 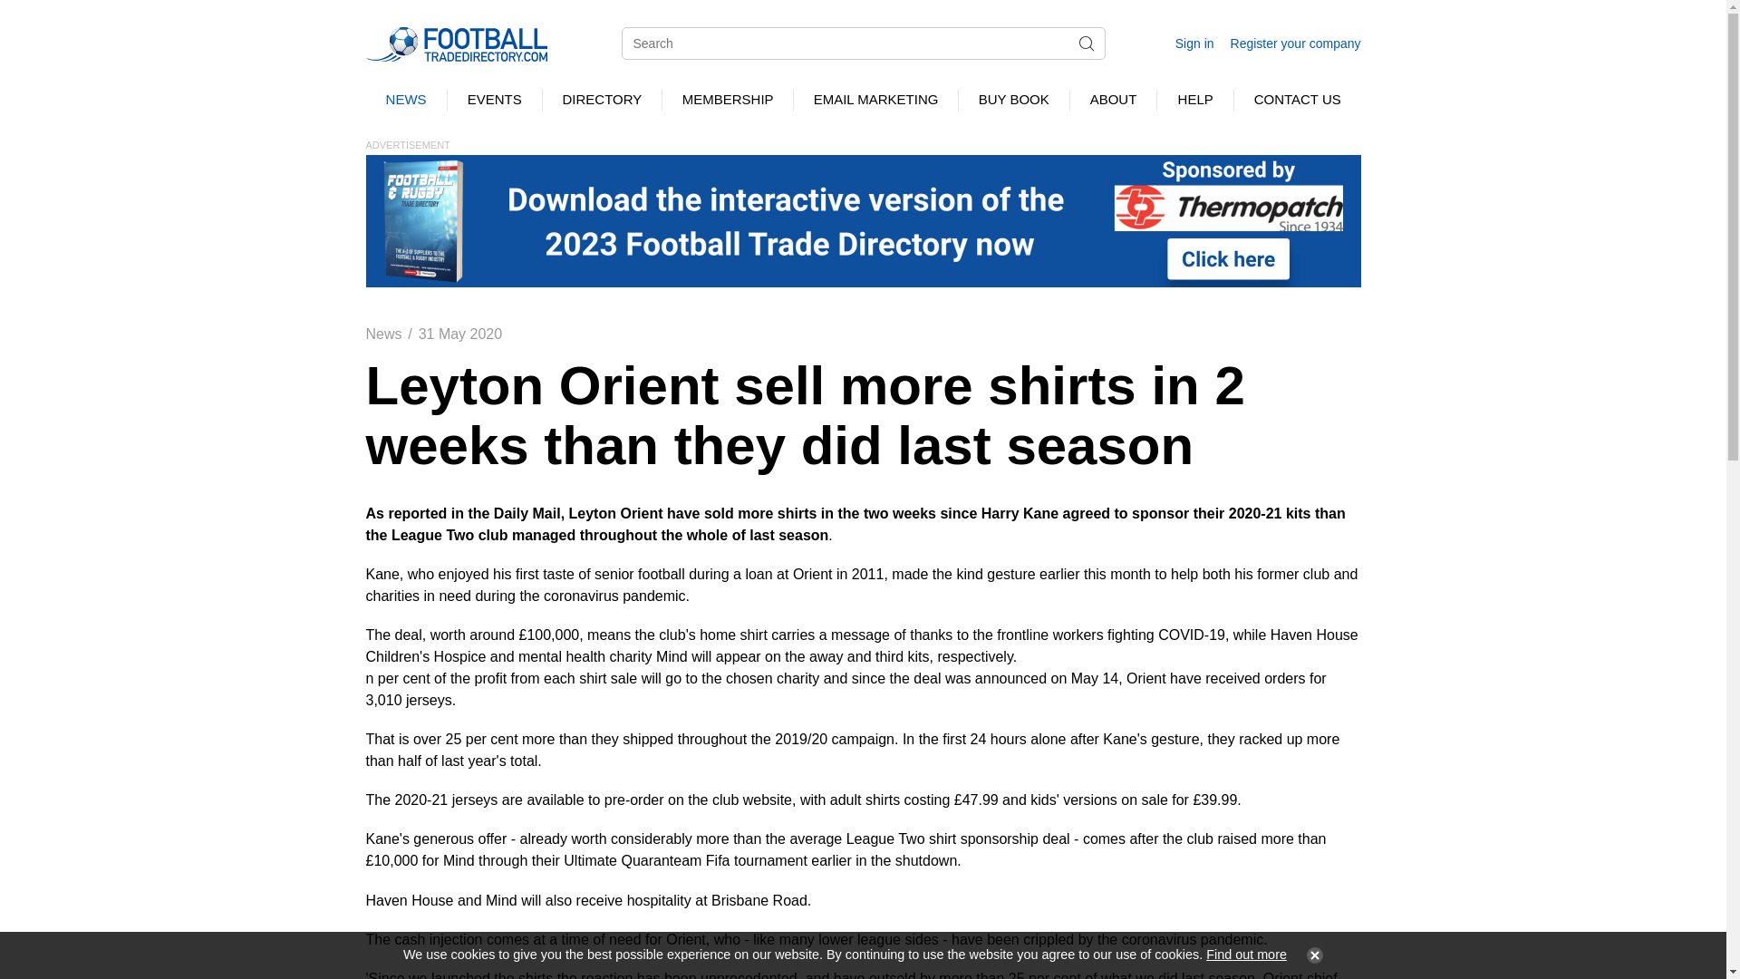 I want to click on NEWS, so click(x=406, y=100).